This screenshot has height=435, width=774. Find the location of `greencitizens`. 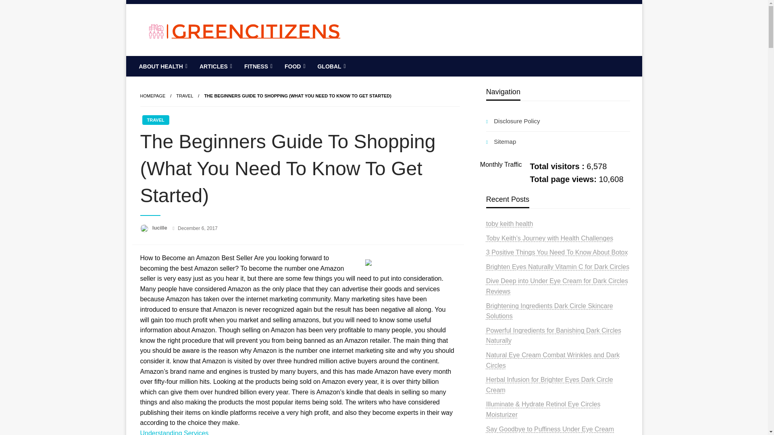

greencitizens is located at coordinates (187, 62).